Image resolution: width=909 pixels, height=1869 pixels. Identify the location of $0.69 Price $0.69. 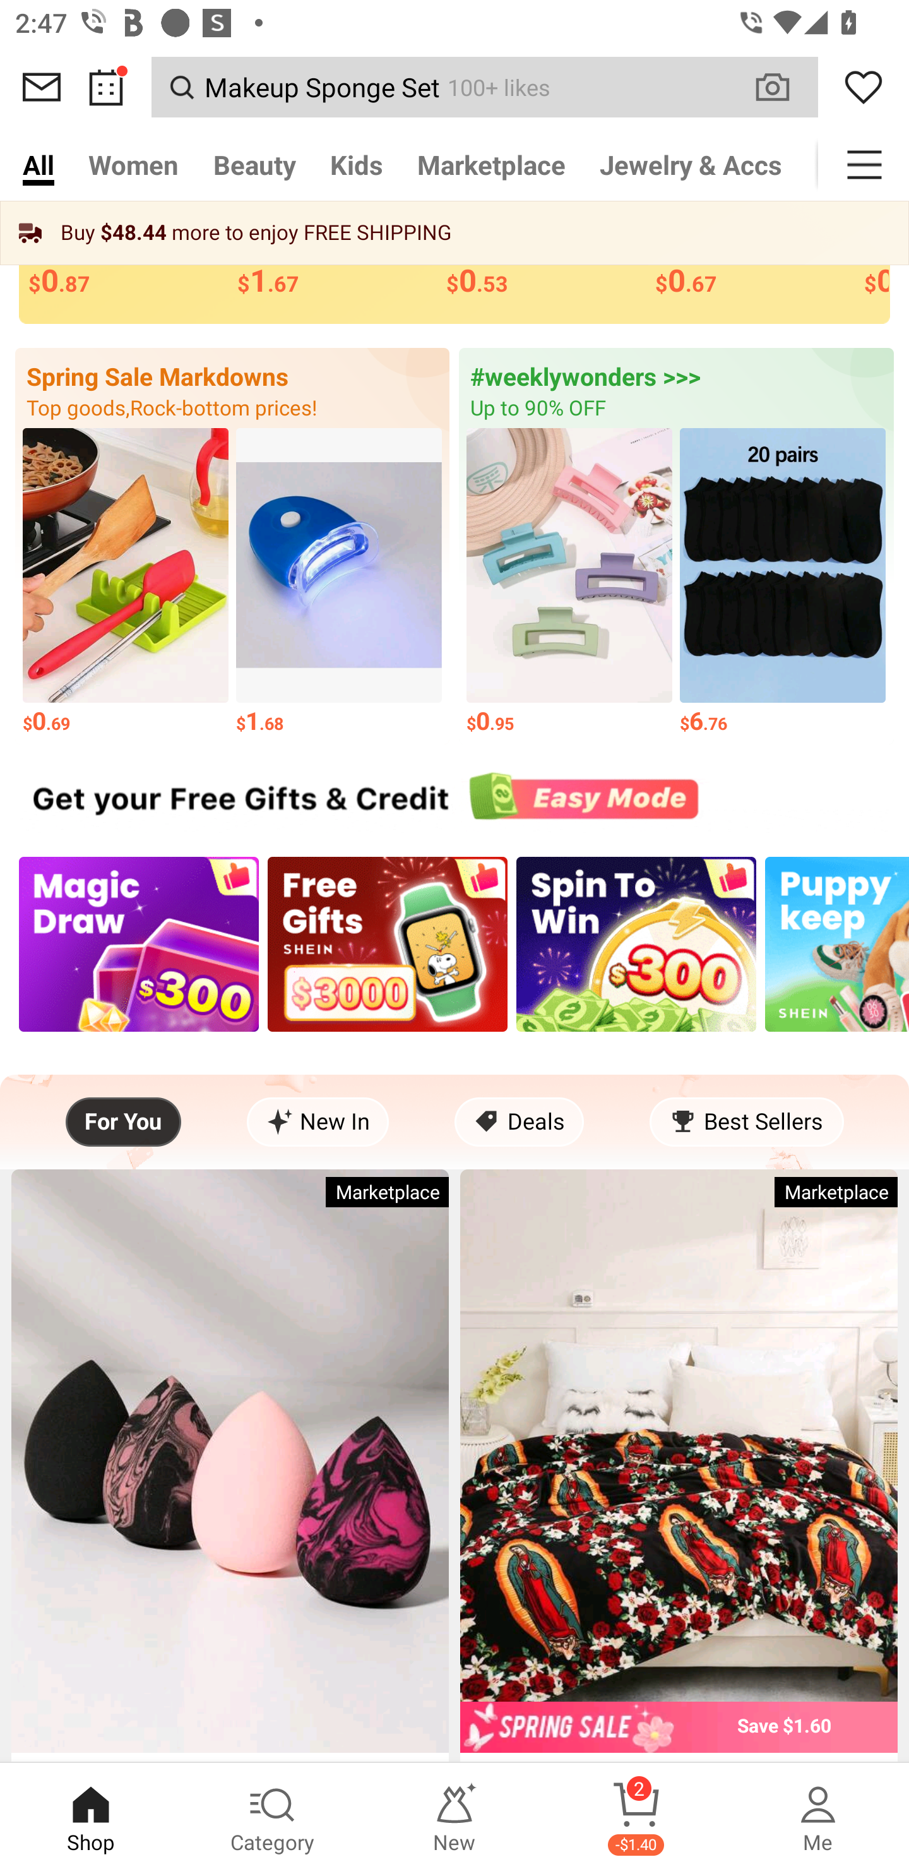
(125, 582).